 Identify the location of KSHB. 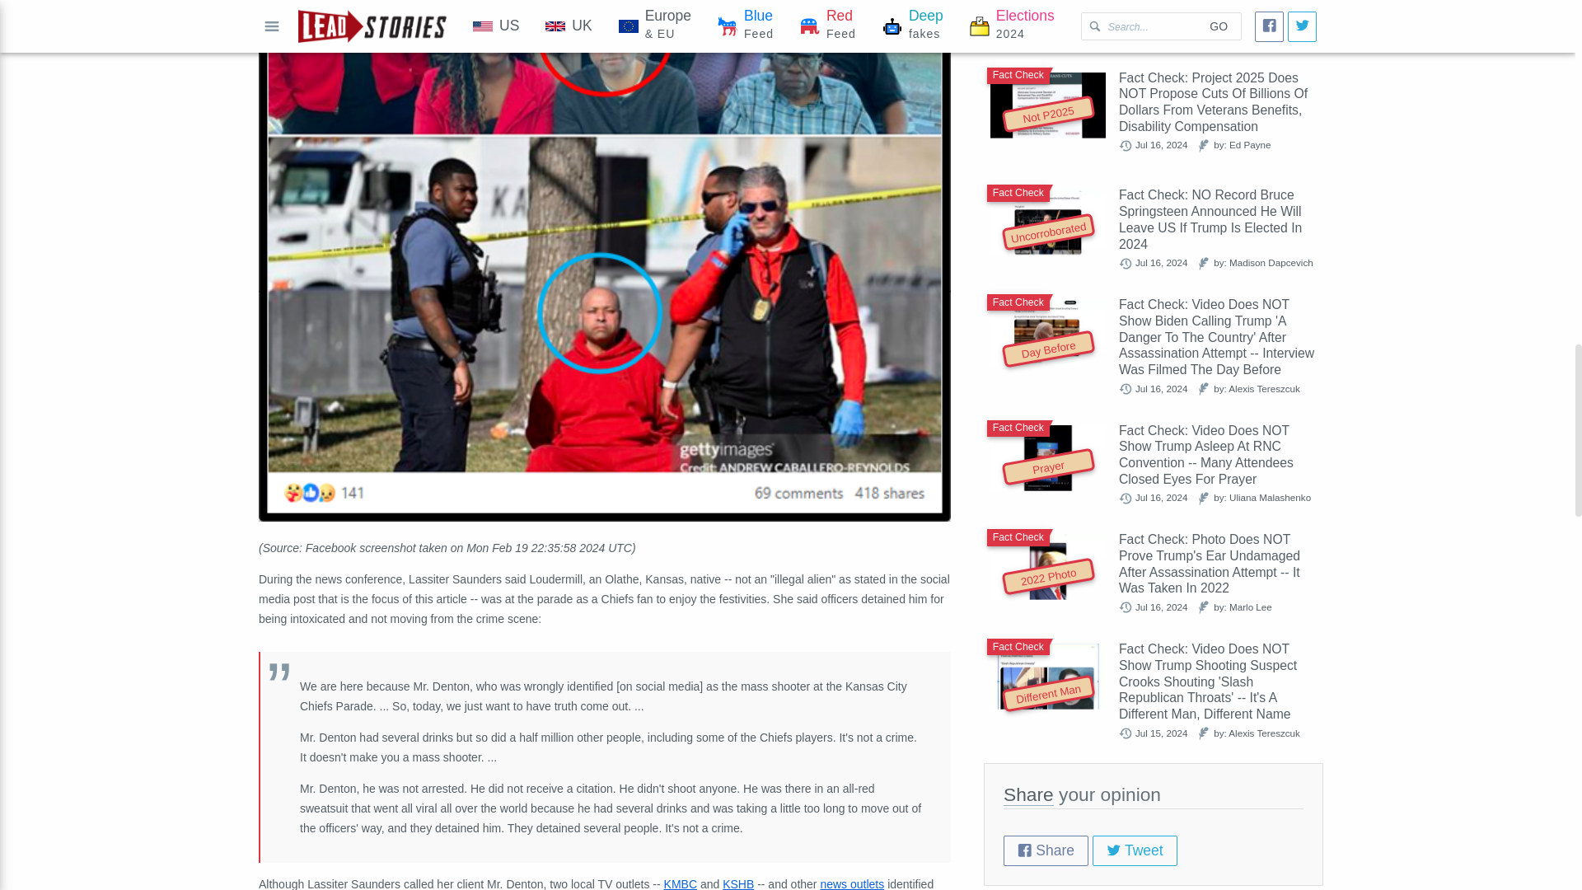
(738, 883).